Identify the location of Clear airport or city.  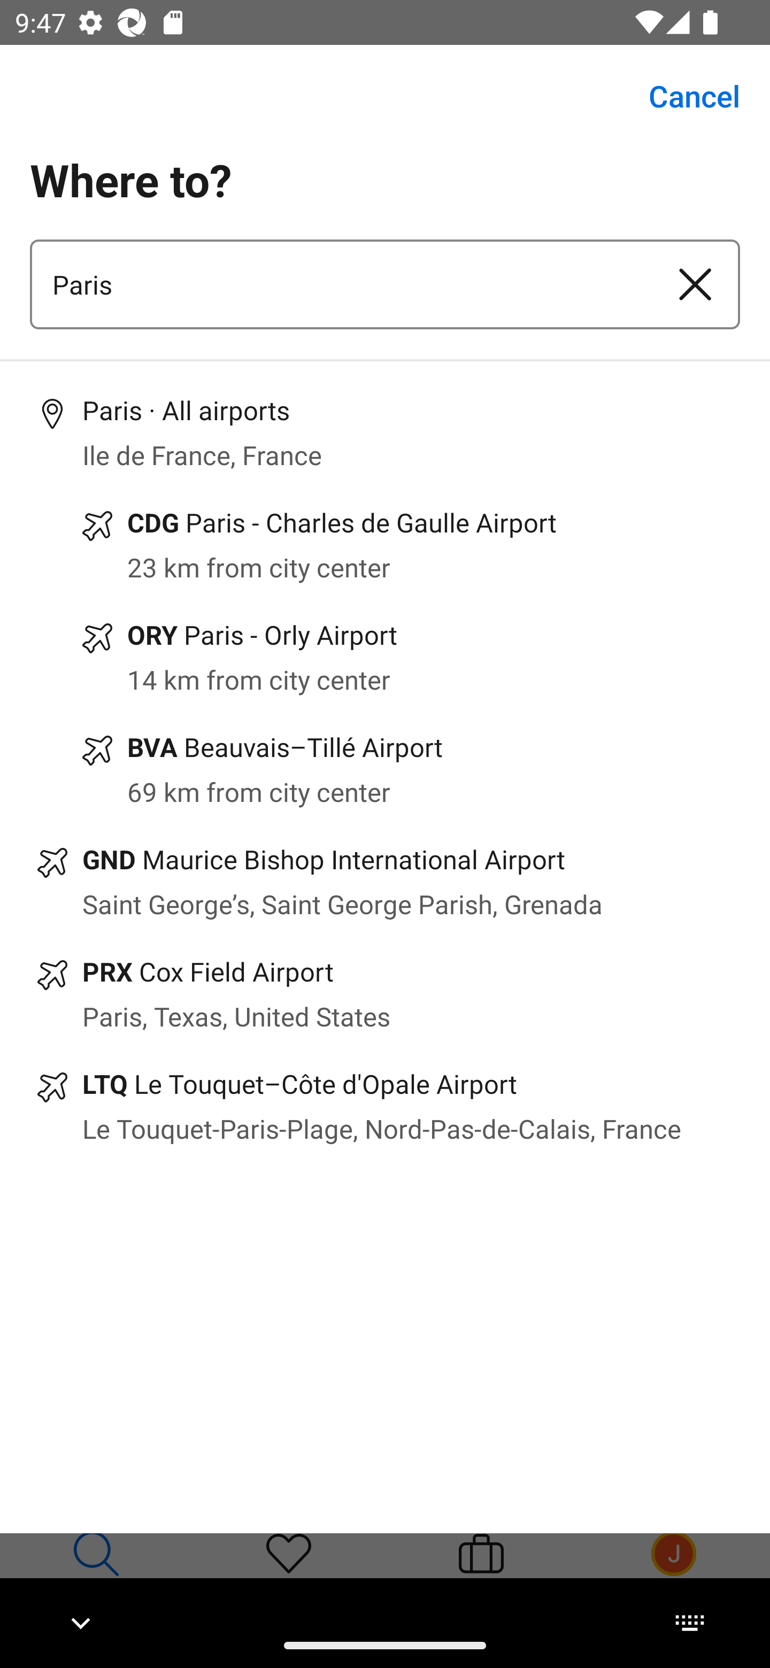
(695, 284).